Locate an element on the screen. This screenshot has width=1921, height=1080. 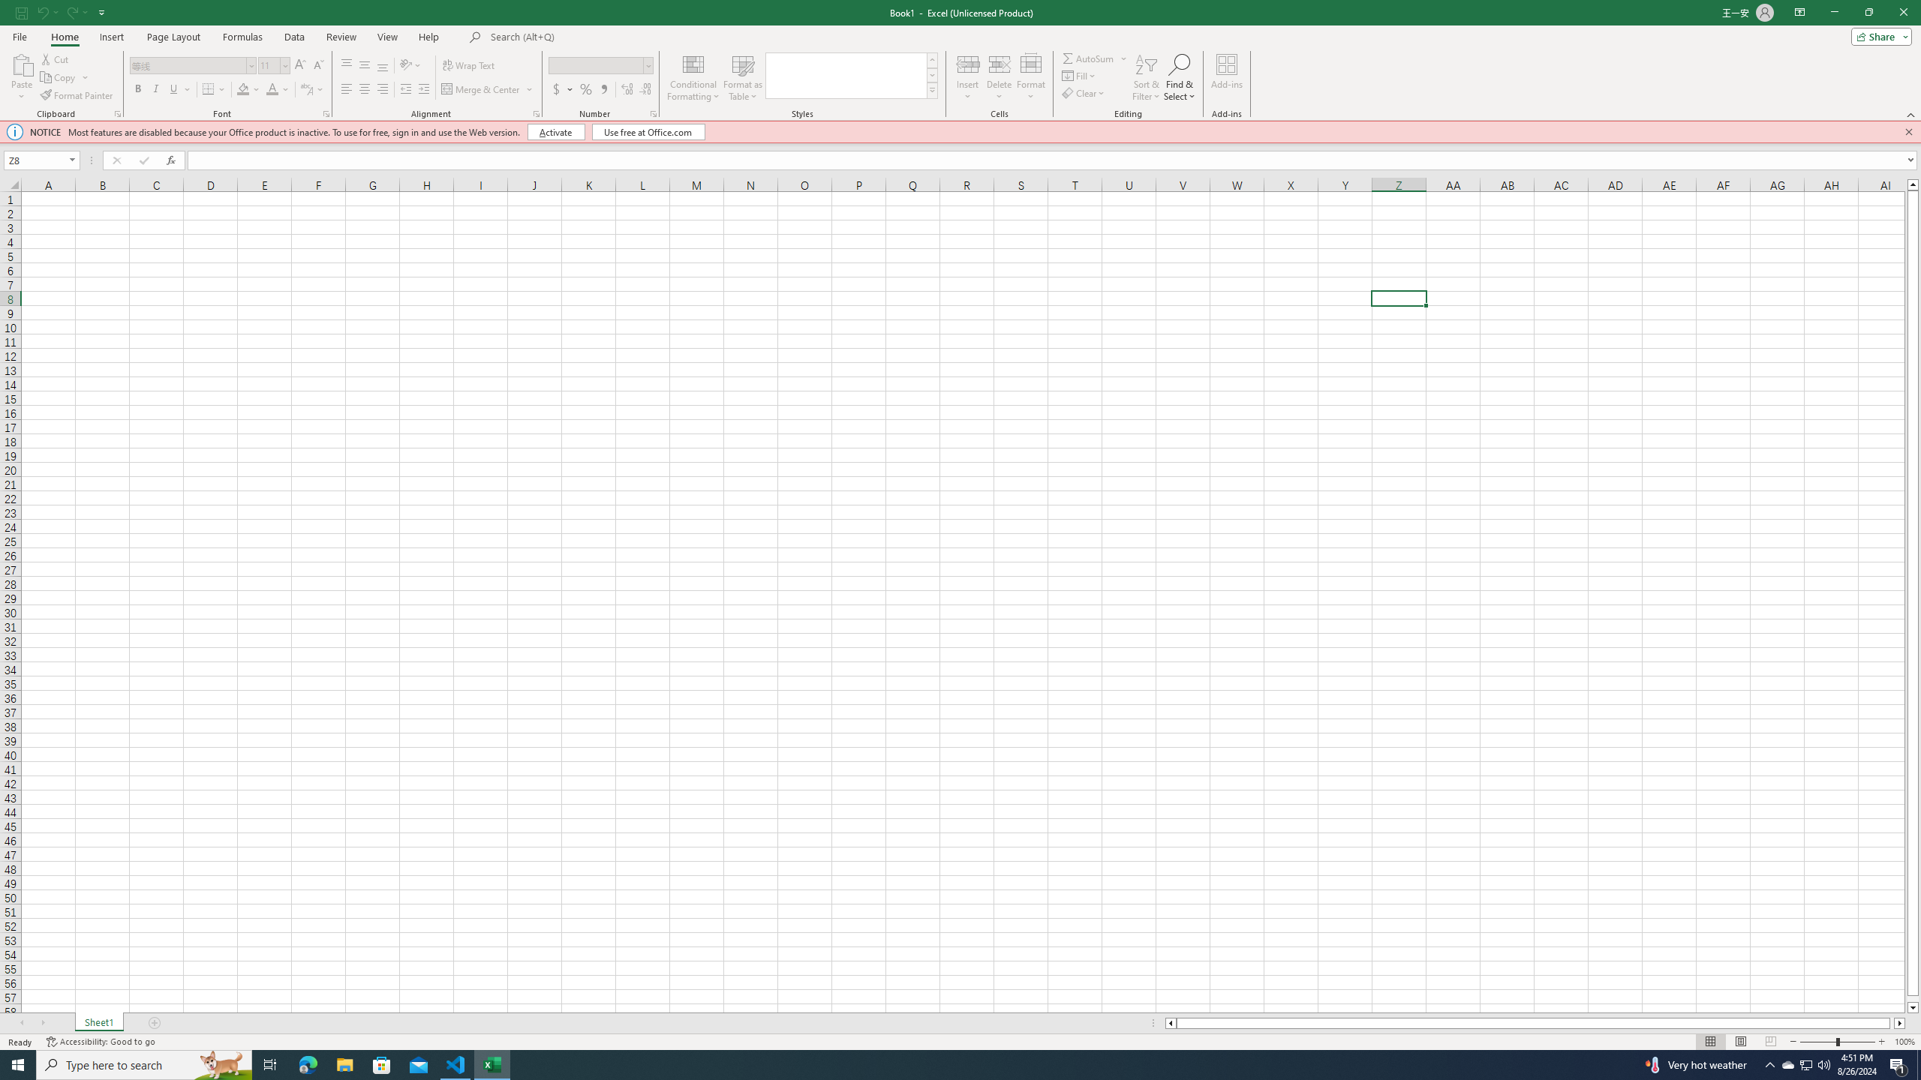
Comma Style is located at coordinates (603, 90).